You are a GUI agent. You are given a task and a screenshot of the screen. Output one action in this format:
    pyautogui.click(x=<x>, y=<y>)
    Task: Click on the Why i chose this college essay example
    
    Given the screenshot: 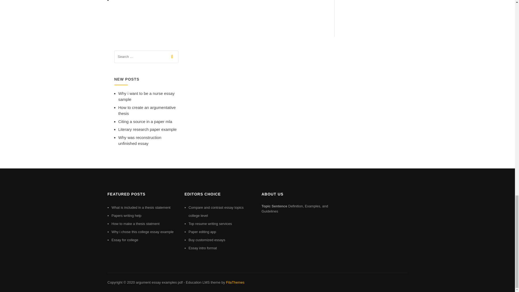 What is the action you would take?
    pyautogui.click(x=142, y=232)
    